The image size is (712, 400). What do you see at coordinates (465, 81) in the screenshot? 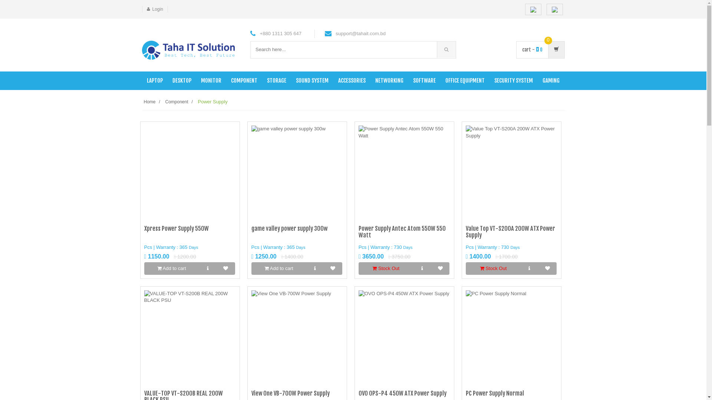
I see `OFFICE EQUIPMENT` at bounding box center [465, 81].